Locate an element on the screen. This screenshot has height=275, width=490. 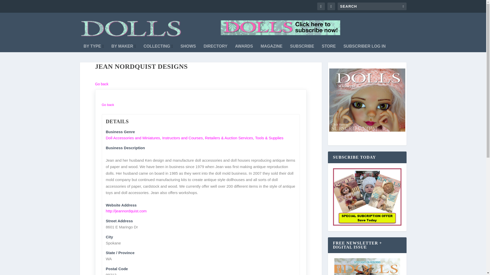
SHOWS is located at coordinates (188, 48).